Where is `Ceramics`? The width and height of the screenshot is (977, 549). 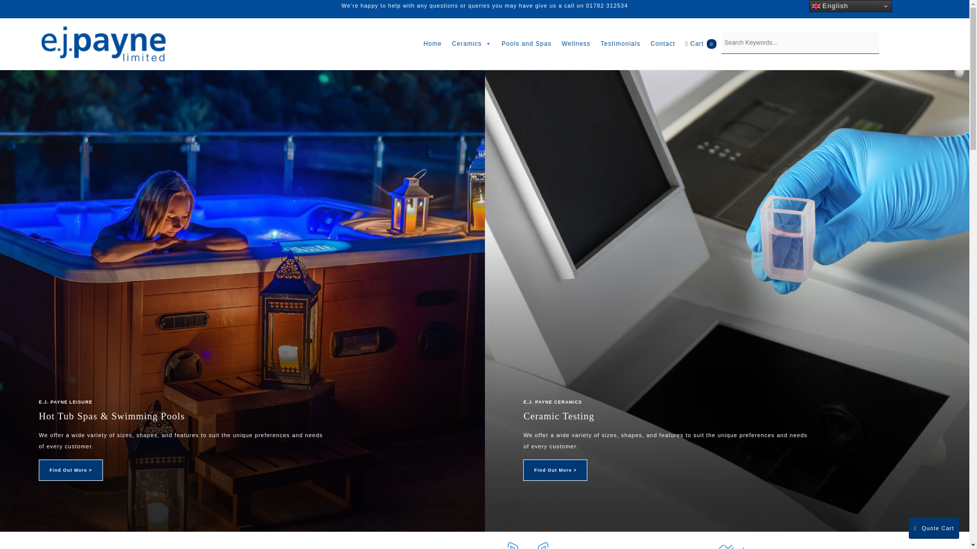 Ceramics is located at coordinates (471, 44).